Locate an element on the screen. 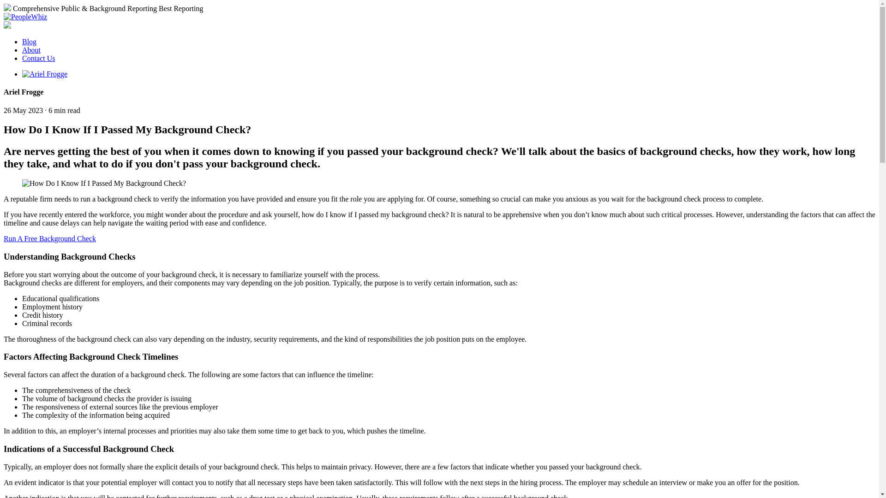 The image size is (886, 498). Contact Us is located at coordinates (39, 58).